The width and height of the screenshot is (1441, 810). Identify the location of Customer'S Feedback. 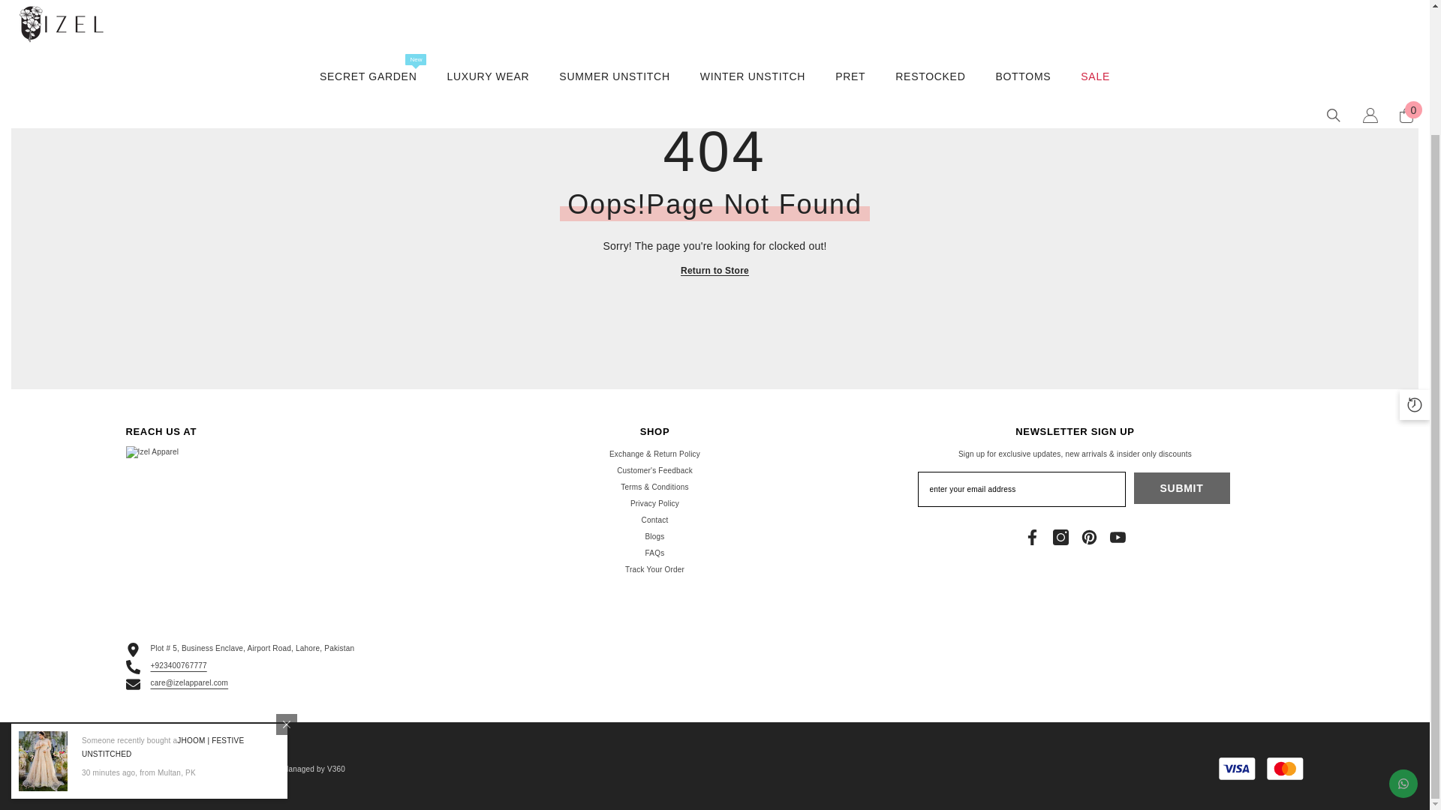
(654, 471).